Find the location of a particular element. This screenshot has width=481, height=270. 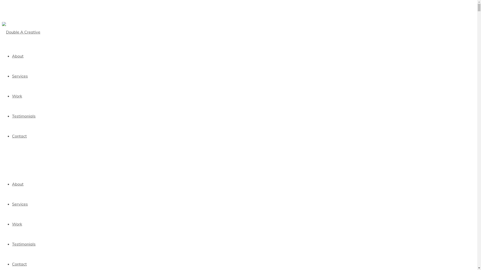

About is located at coordinates (18, 184).